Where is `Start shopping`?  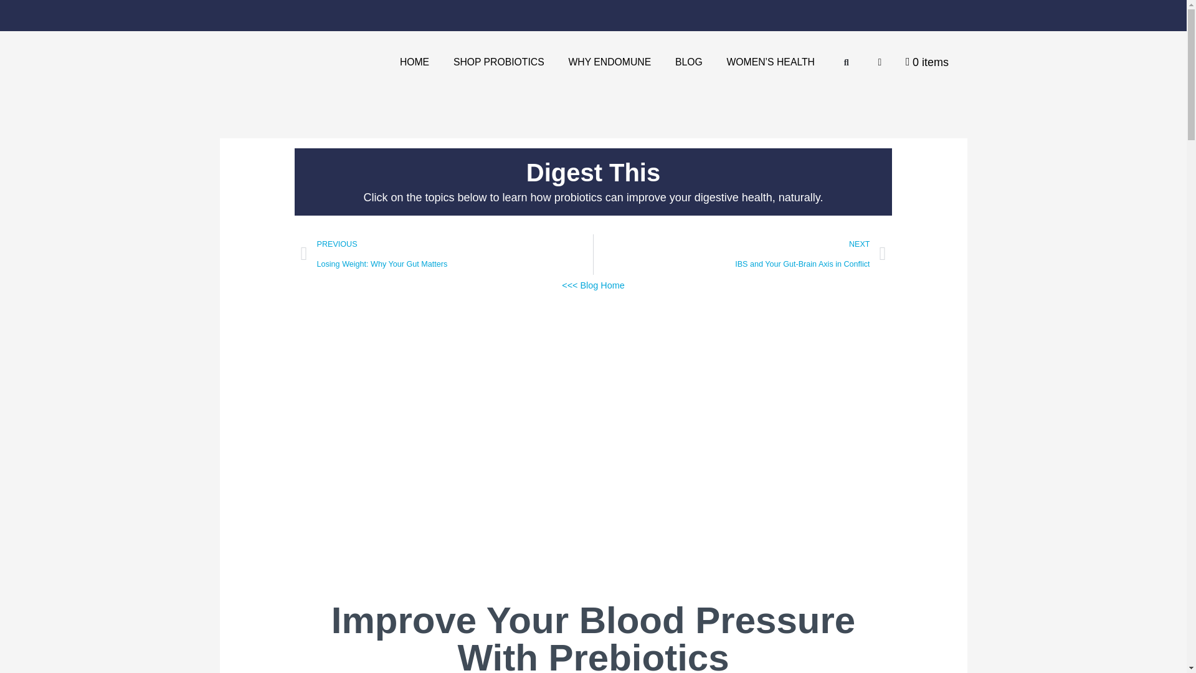
Start shopping is located at coordinates (927, 62).